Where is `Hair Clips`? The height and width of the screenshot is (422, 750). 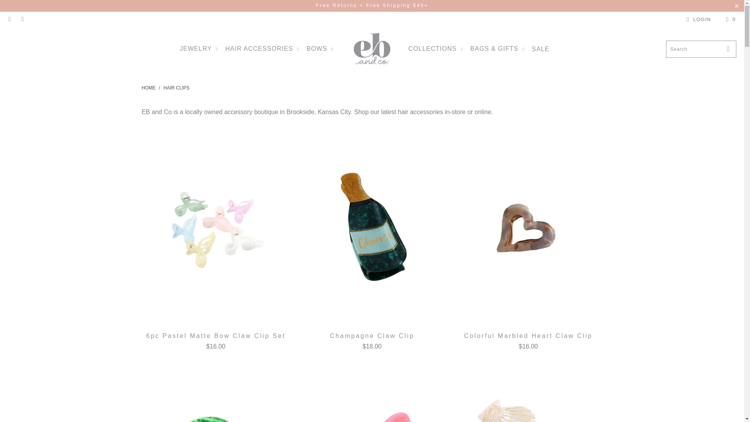 Hair Clips is located at coordinates (177, 88).